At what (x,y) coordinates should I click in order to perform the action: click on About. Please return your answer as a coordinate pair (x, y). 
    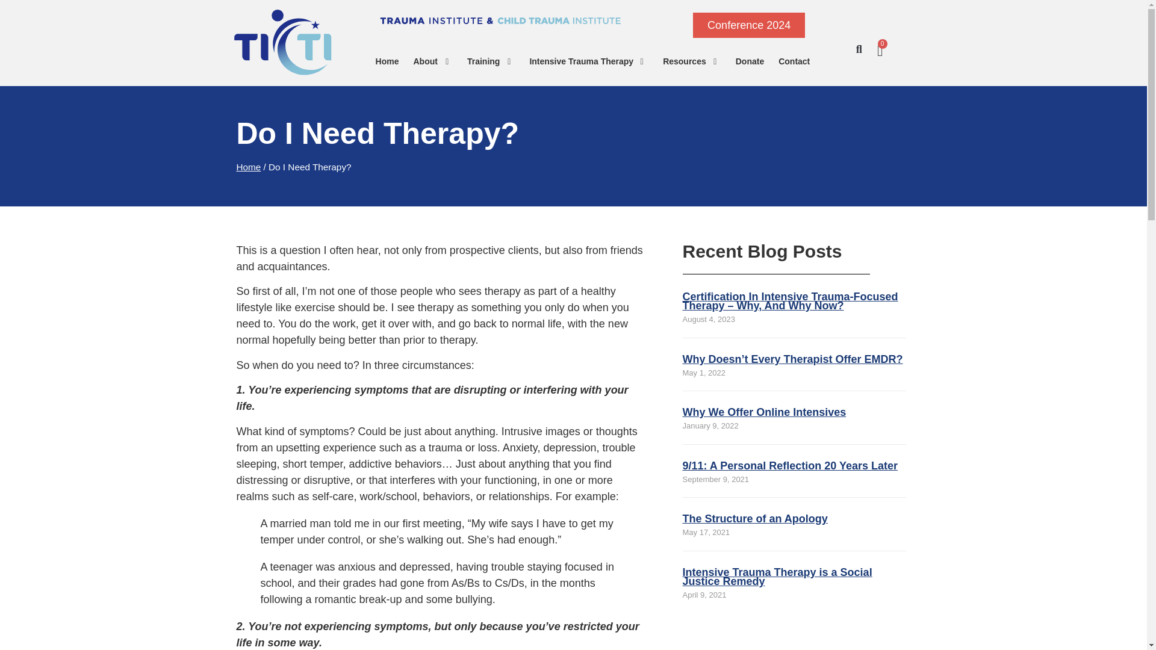
    Looking at the image, I should click on (427, 61).